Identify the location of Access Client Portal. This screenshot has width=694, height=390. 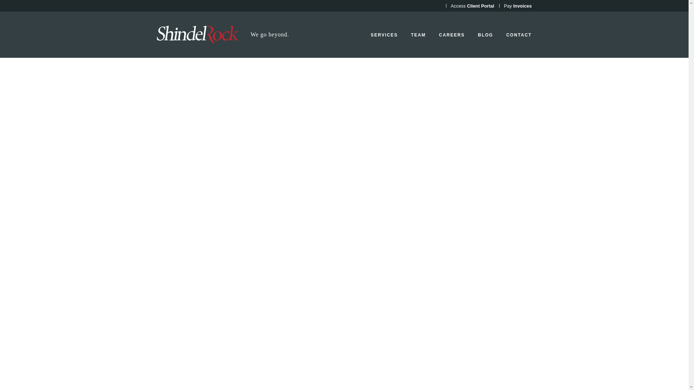
(472, 6).